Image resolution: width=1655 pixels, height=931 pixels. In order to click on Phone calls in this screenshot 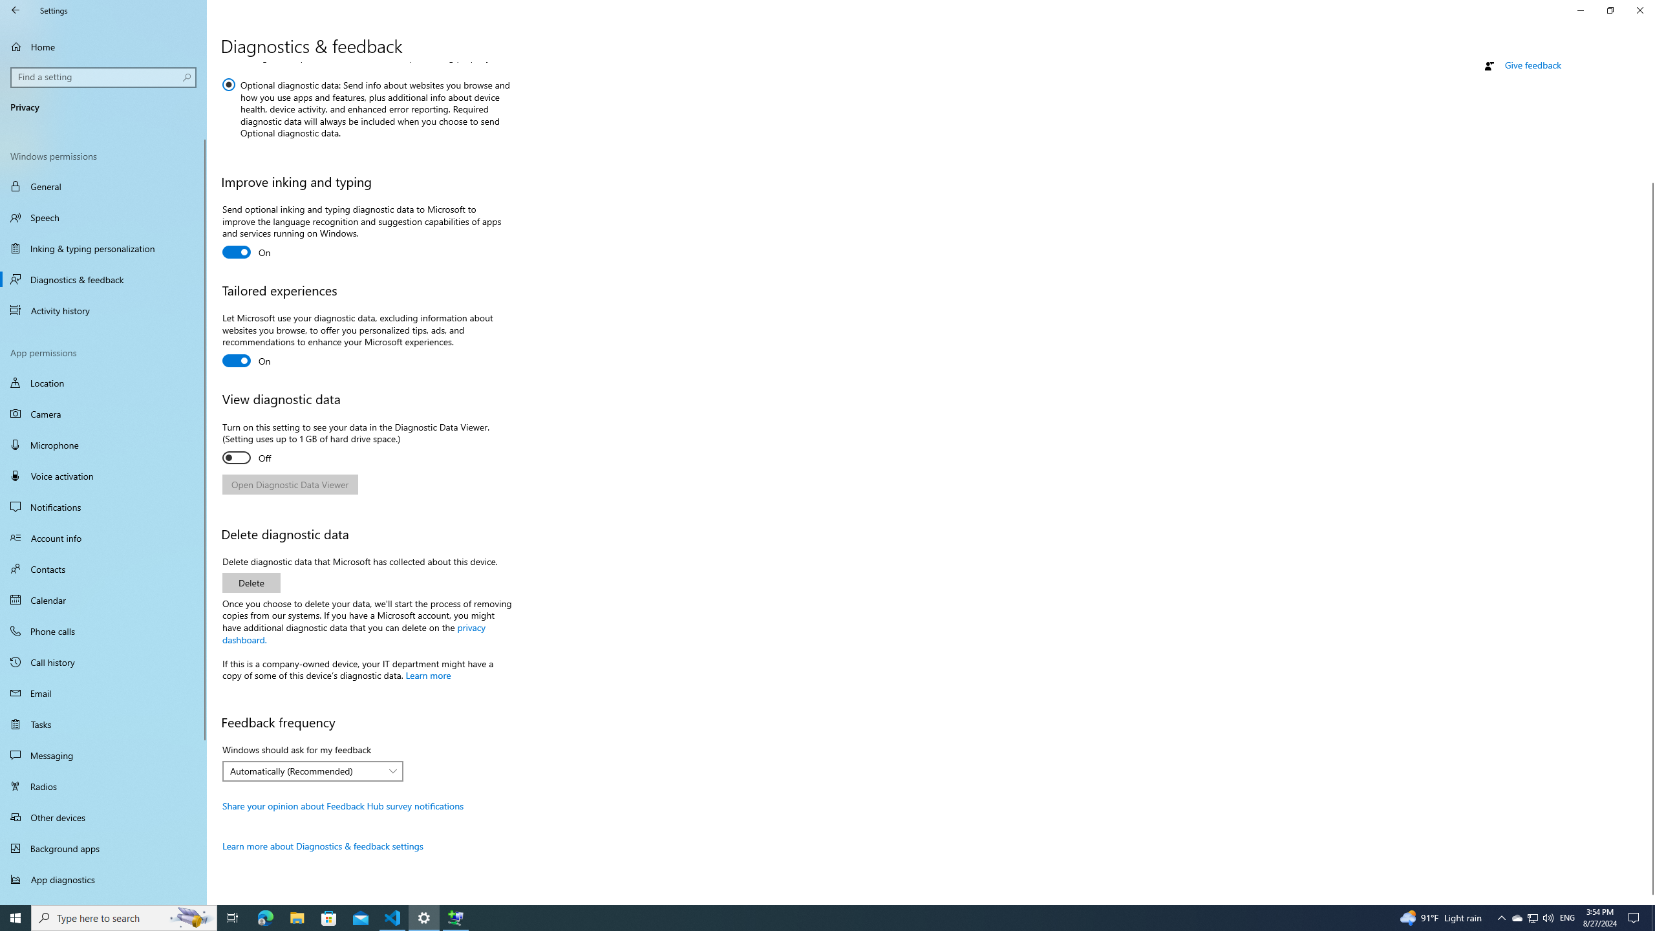, I will do `click(103, 630)`.